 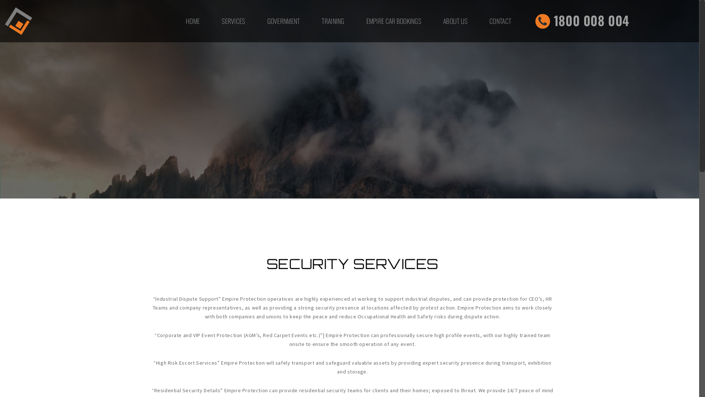 What do you see at coordinates (333, 21) in the screenshot?
I see `TRAINING` at bounding box center [333, 21].